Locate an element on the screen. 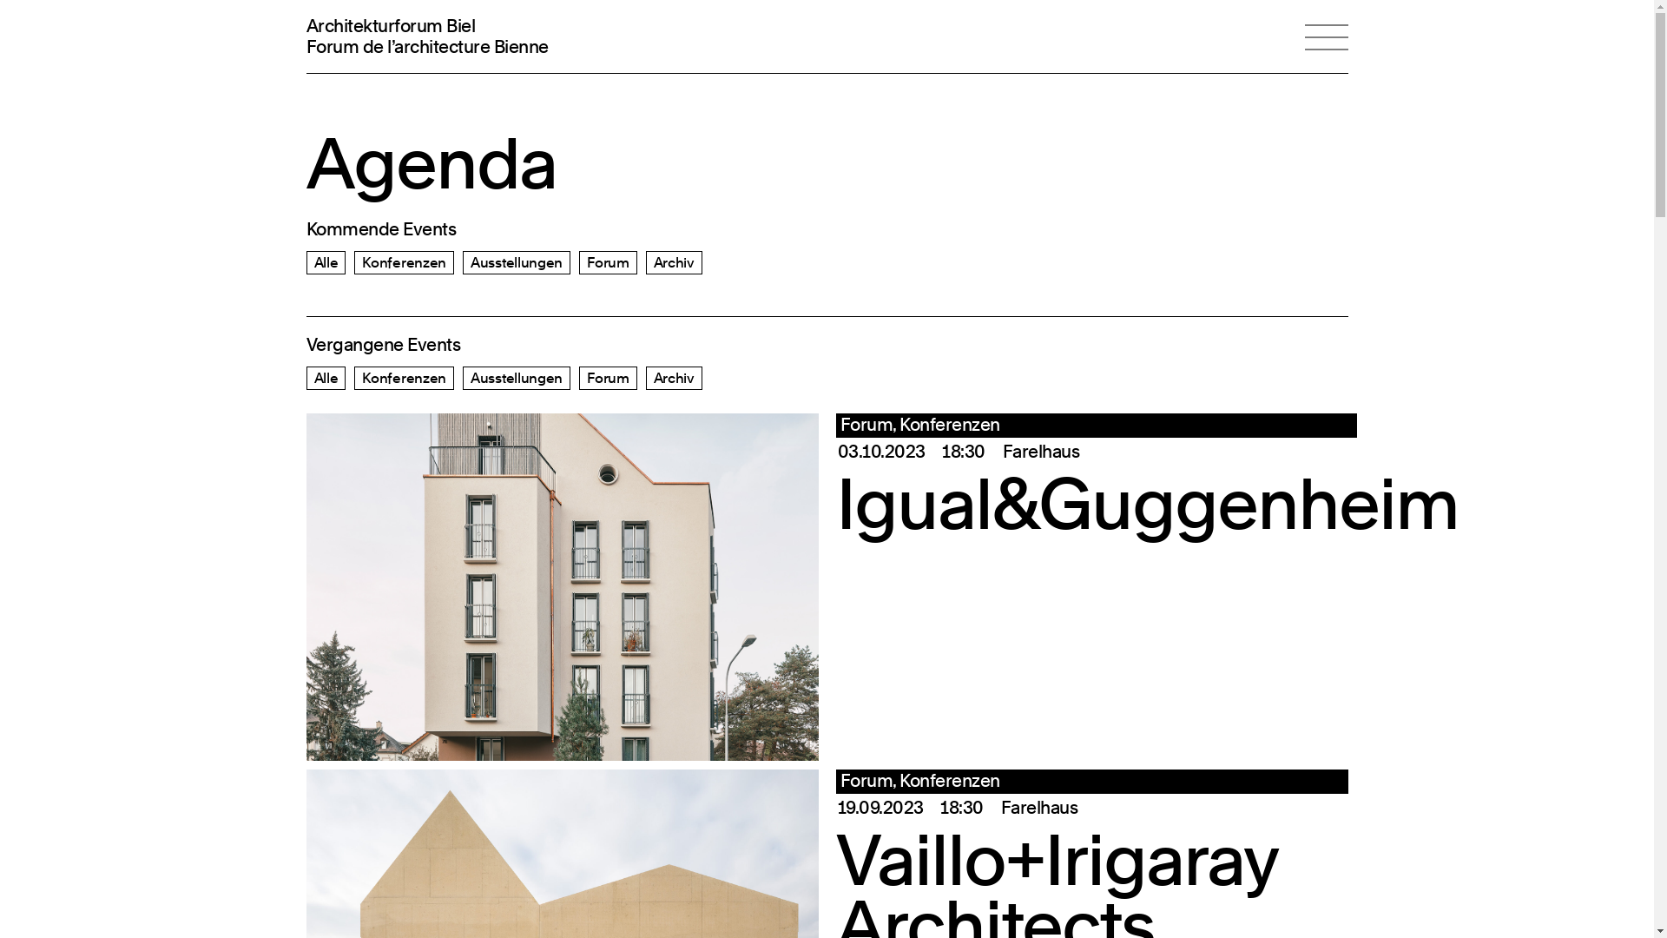  Alle is located at coordinates (326, 379).